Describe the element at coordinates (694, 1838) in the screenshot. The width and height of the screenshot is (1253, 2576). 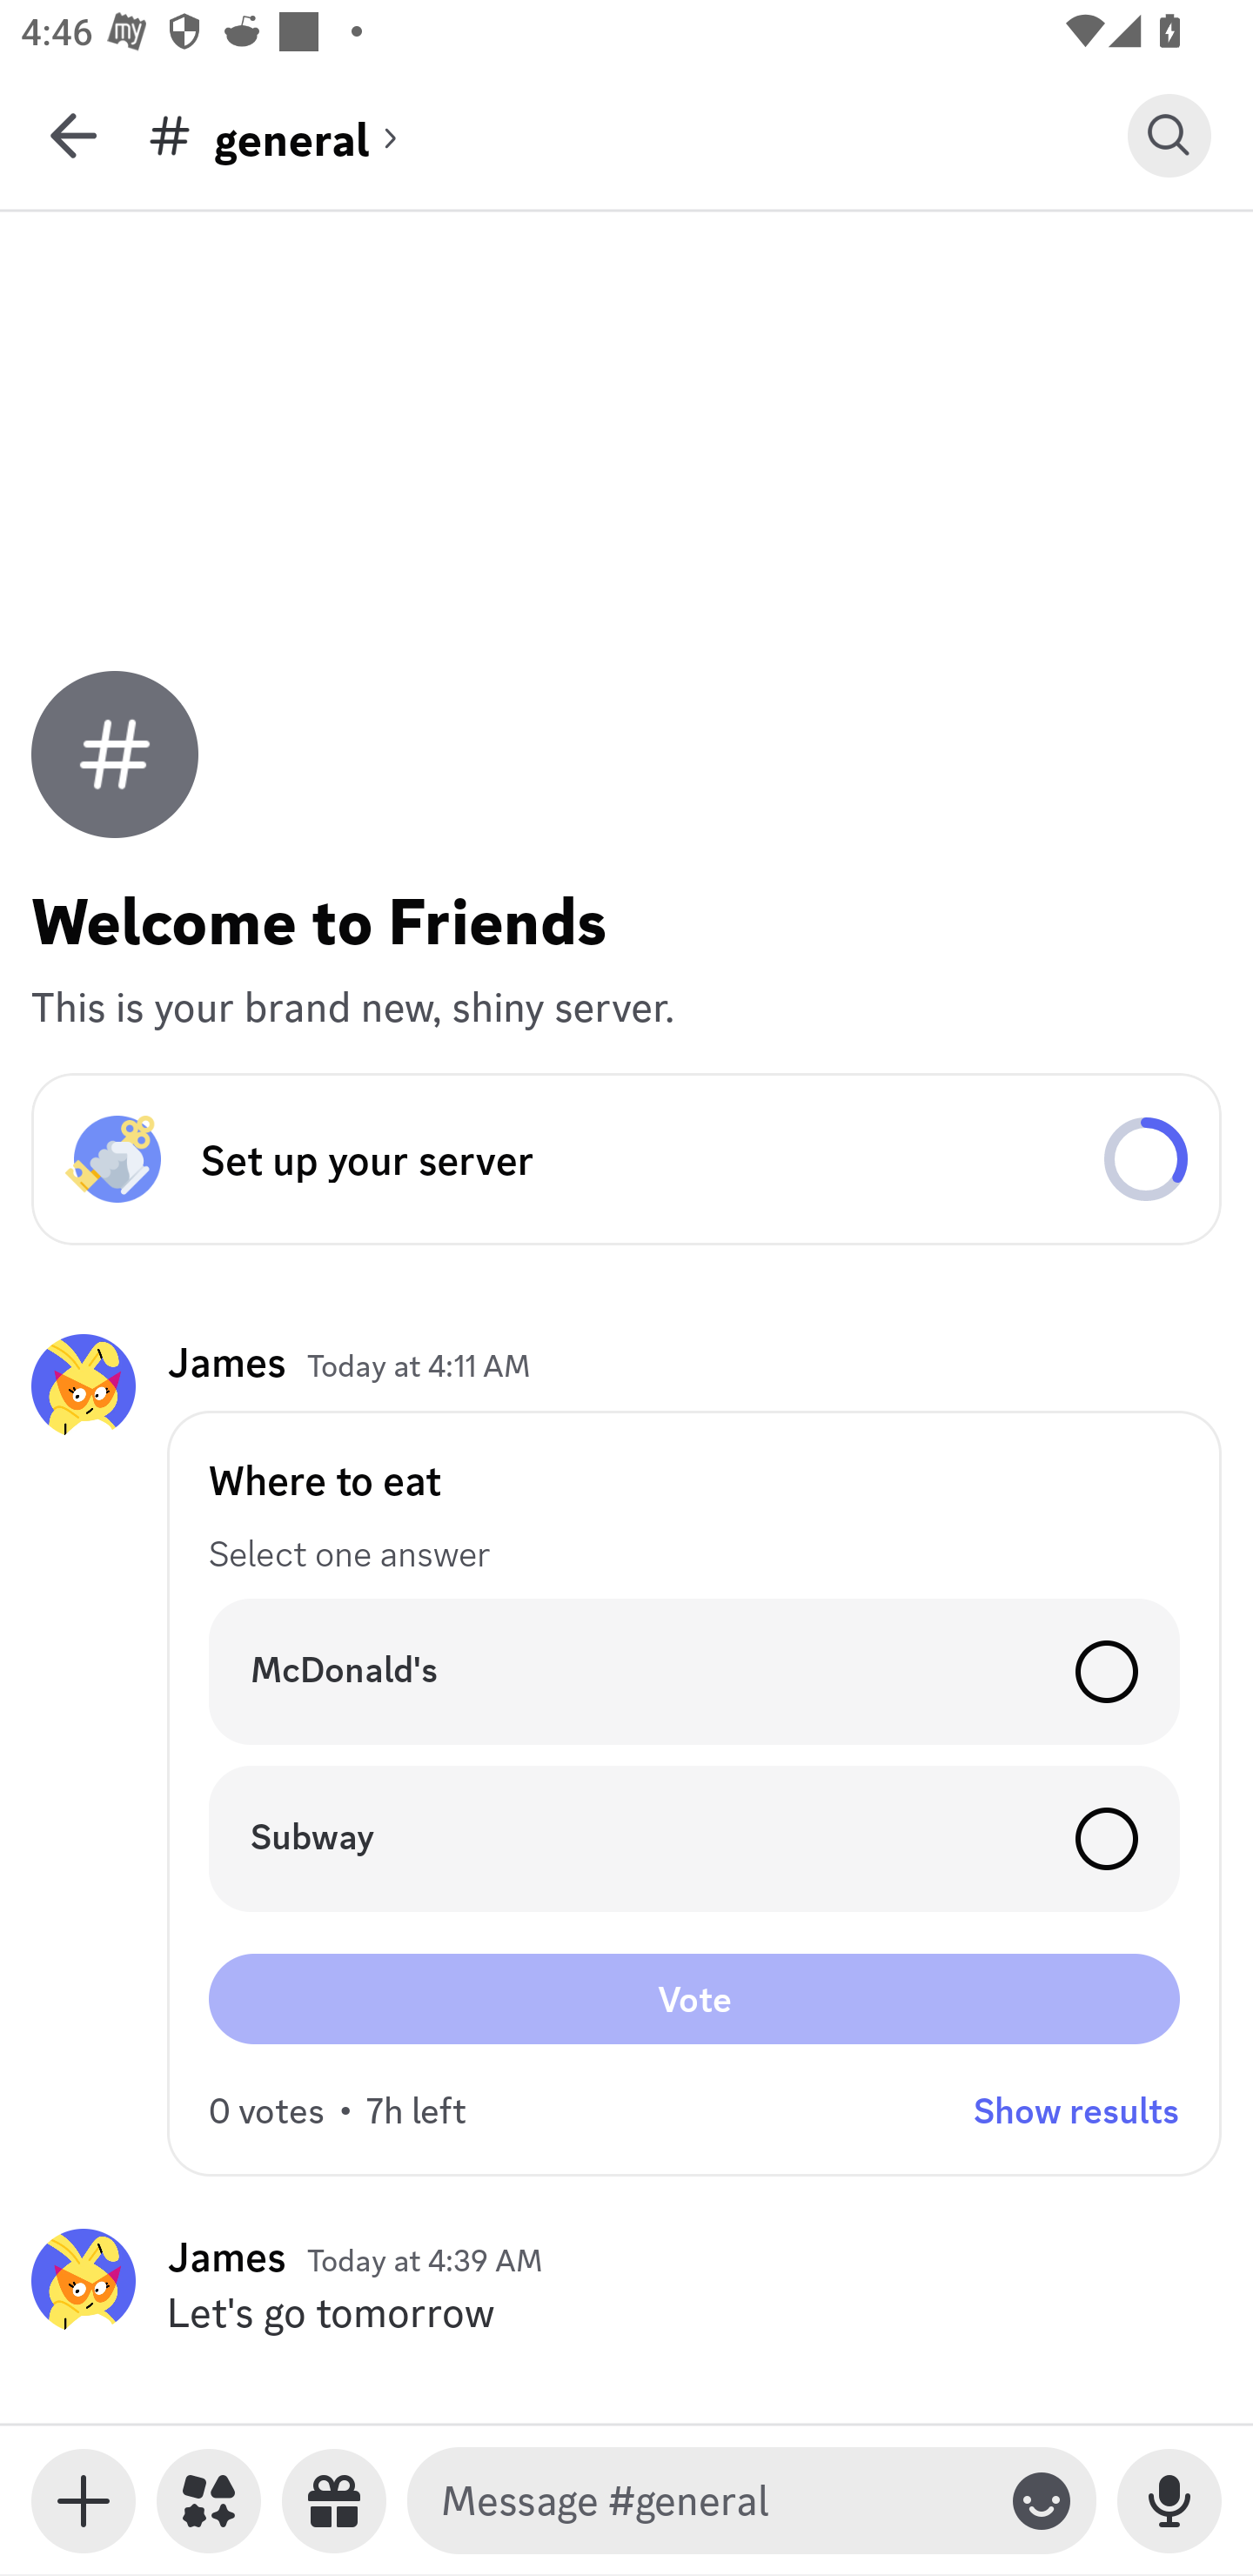
I see `Subway` at that location.